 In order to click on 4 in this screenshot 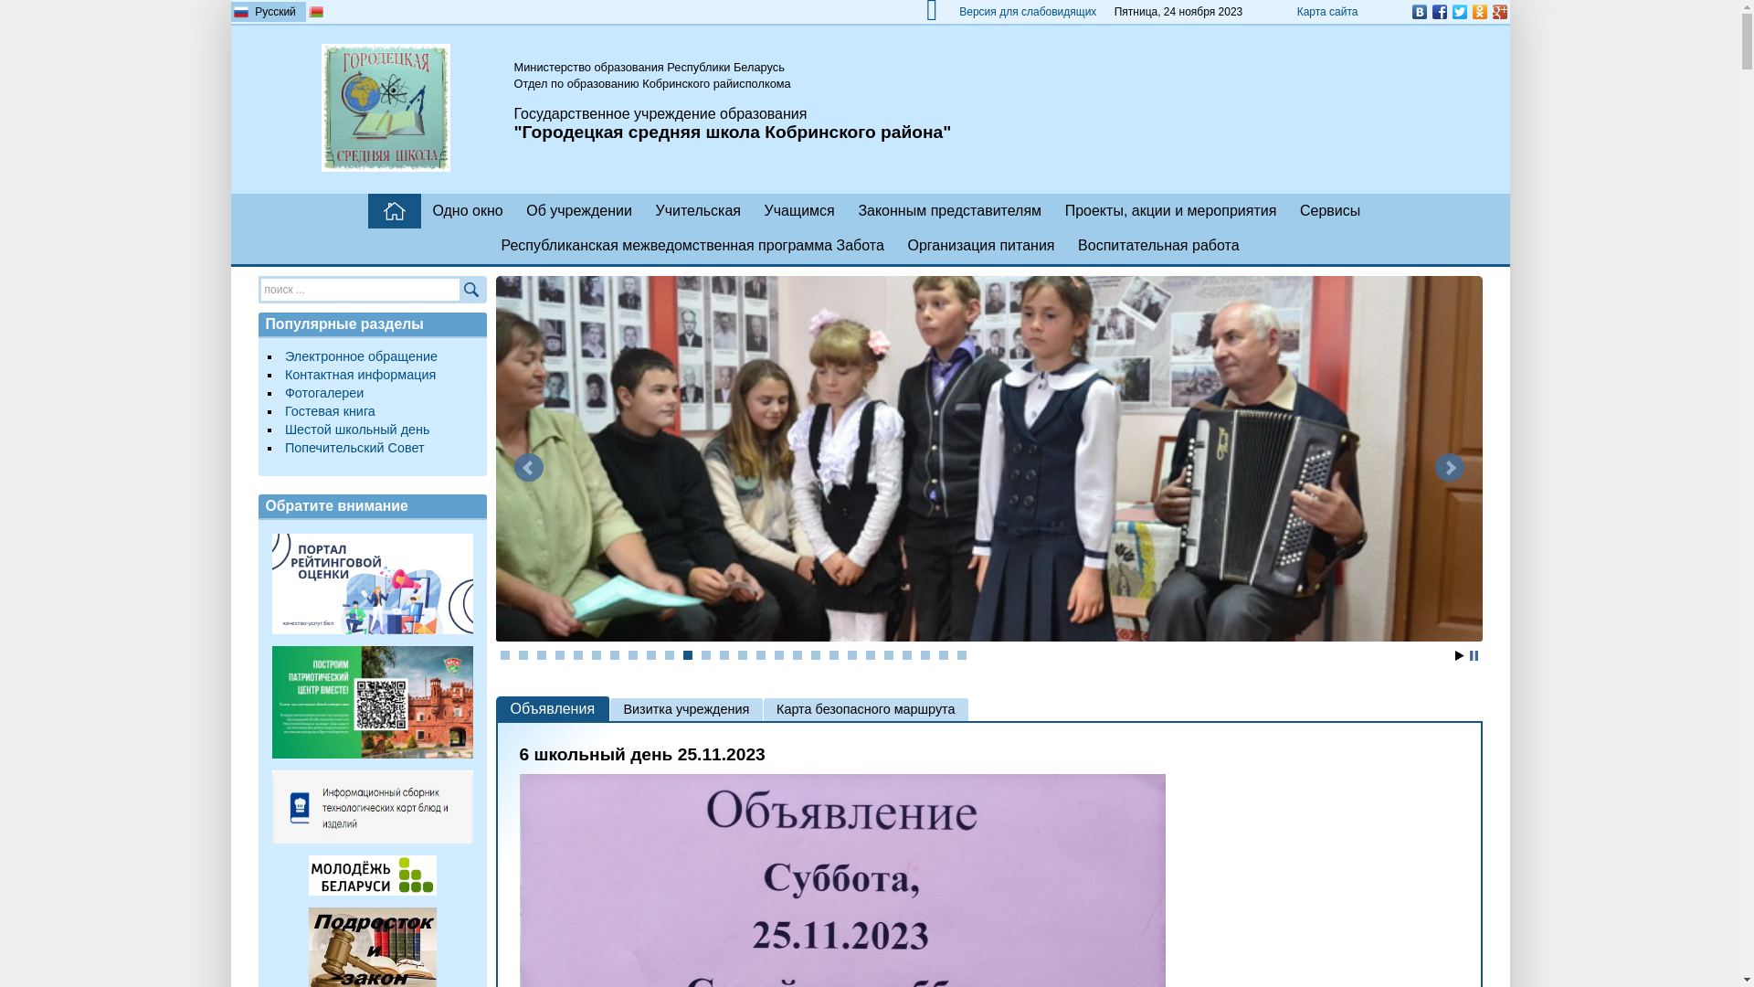, I will do `click(560, 655)`.